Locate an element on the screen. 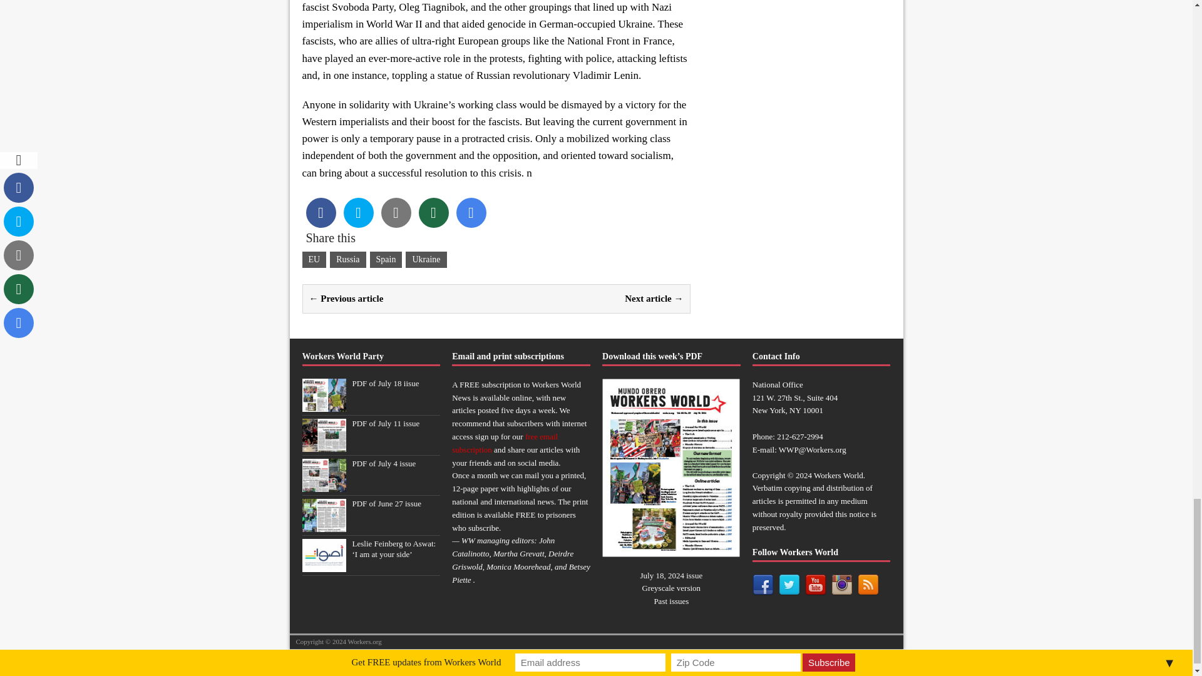 The height and width of the screenshot is (676, 1202). PDF of June 27 issue is located at coordinates (387, 503).